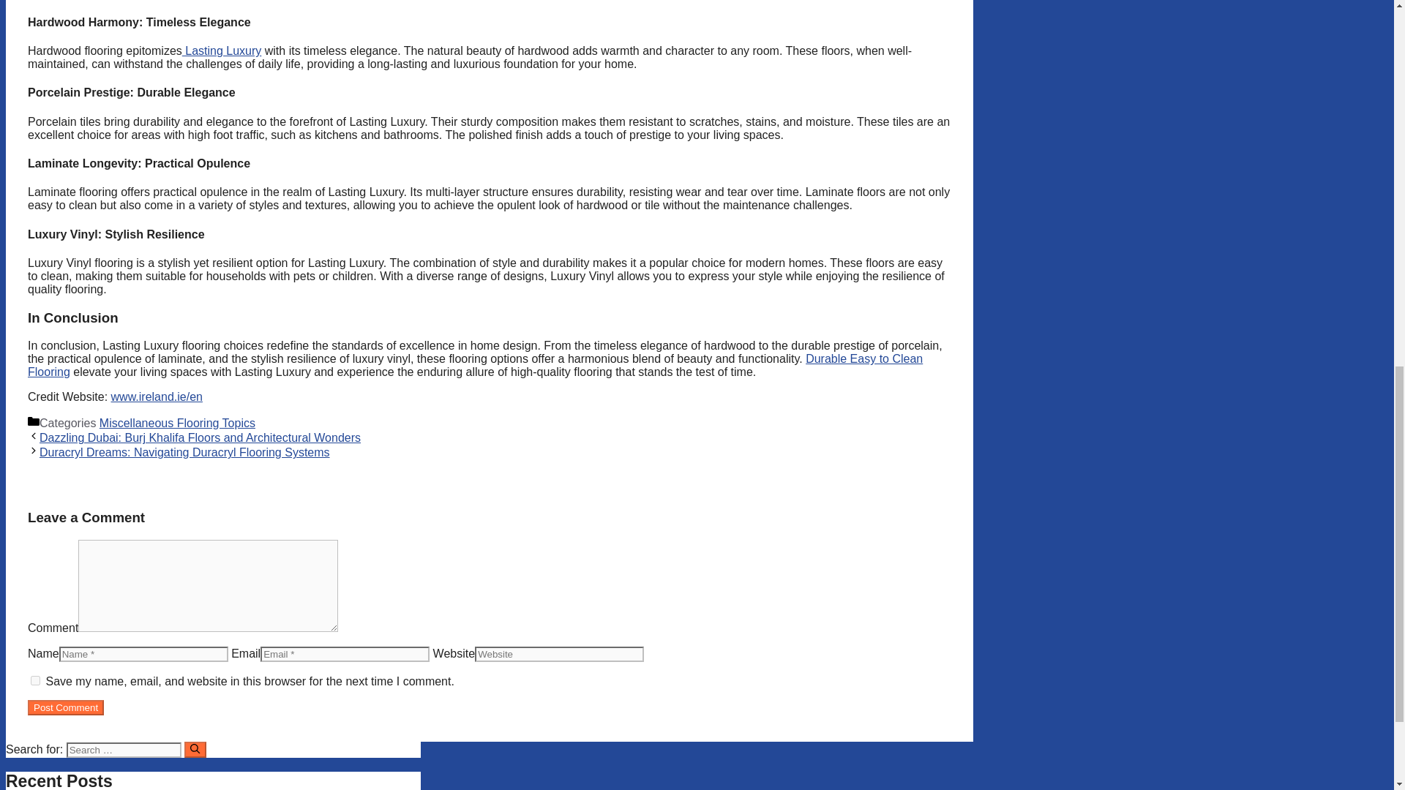  I want to click on Lasting Luxury, so click(222, 50).